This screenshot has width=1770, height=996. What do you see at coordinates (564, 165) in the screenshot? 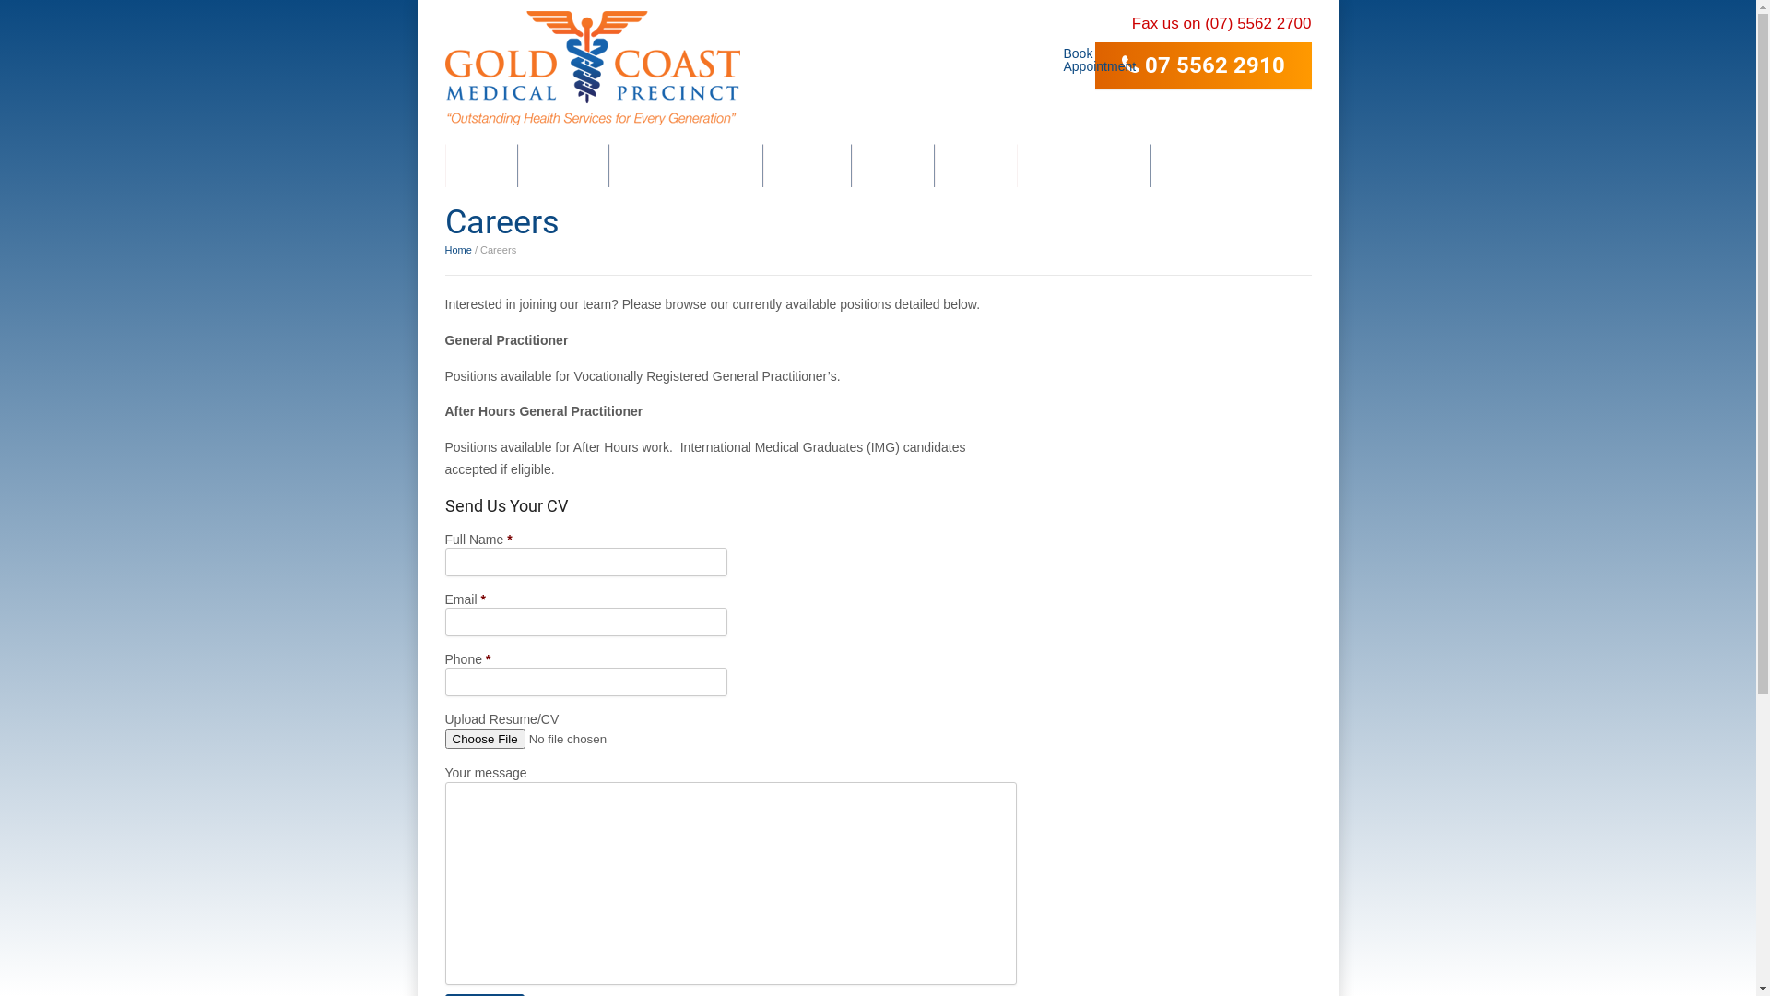
I see `About Us` at bounding box center [564, 165].